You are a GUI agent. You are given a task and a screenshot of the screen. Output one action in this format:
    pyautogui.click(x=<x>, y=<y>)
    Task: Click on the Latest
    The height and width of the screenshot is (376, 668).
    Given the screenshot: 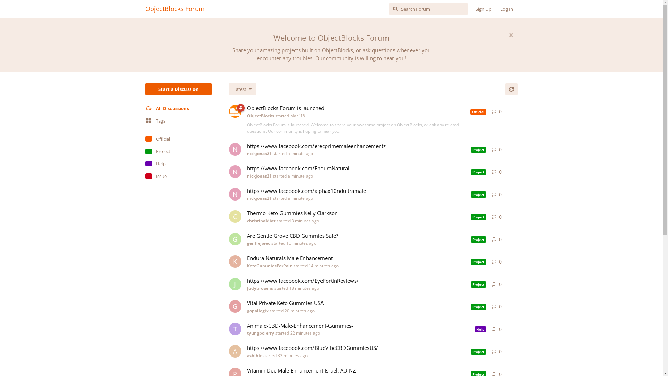 What is the action you would take?
    pyautogui.click(x=242, y=89)
    